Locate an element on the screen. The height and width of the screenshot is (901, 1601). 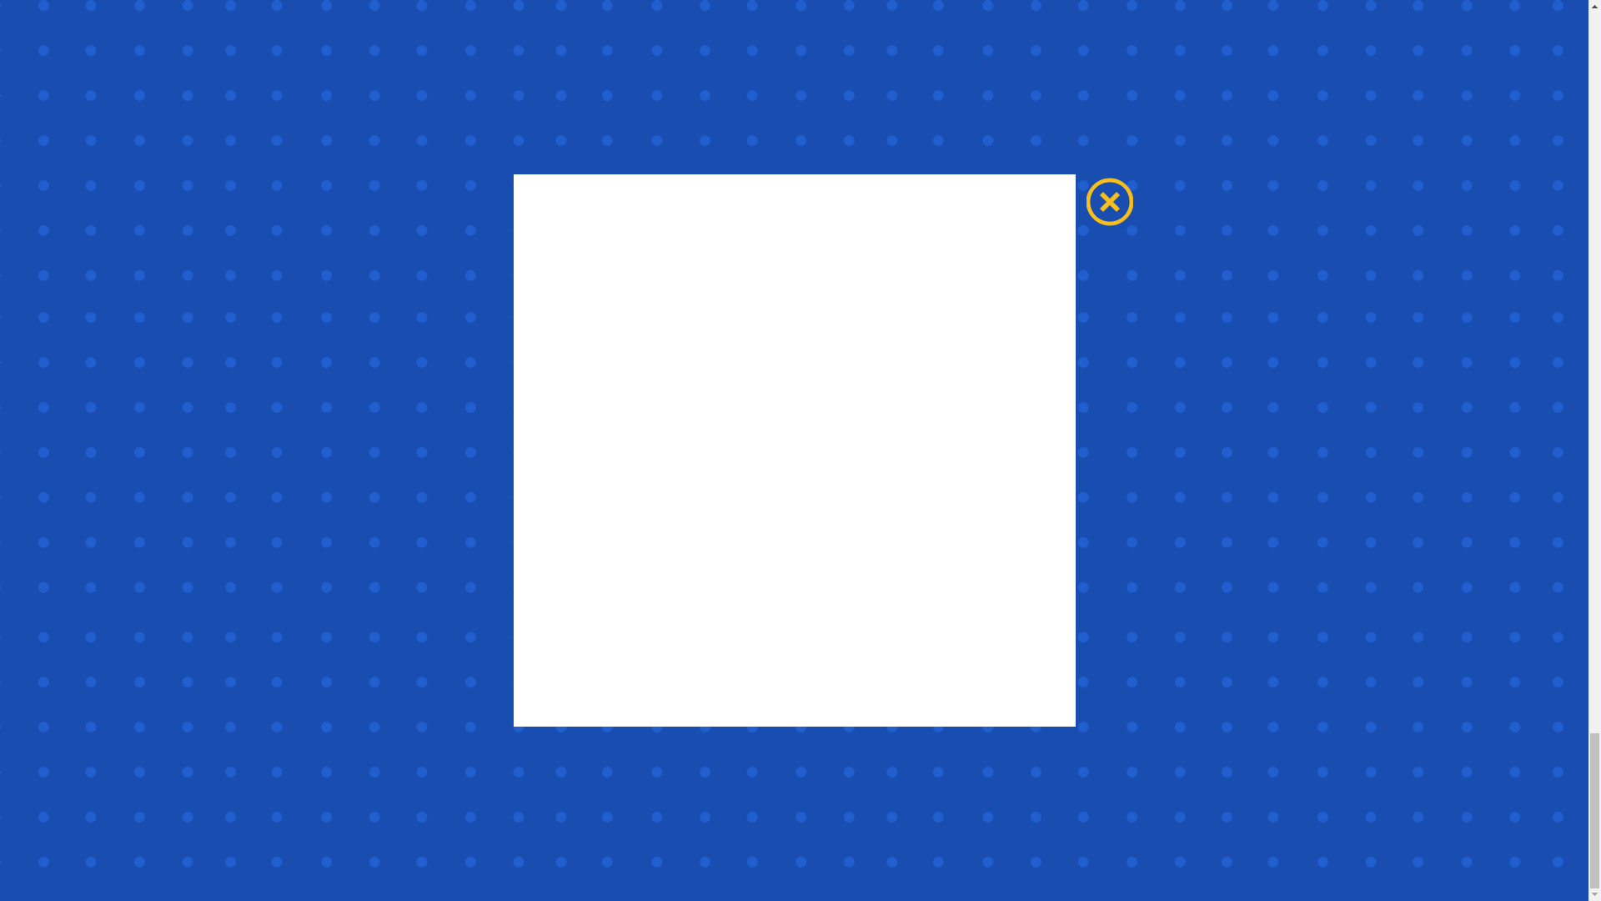
See All is located at coordinates (1167, 384).